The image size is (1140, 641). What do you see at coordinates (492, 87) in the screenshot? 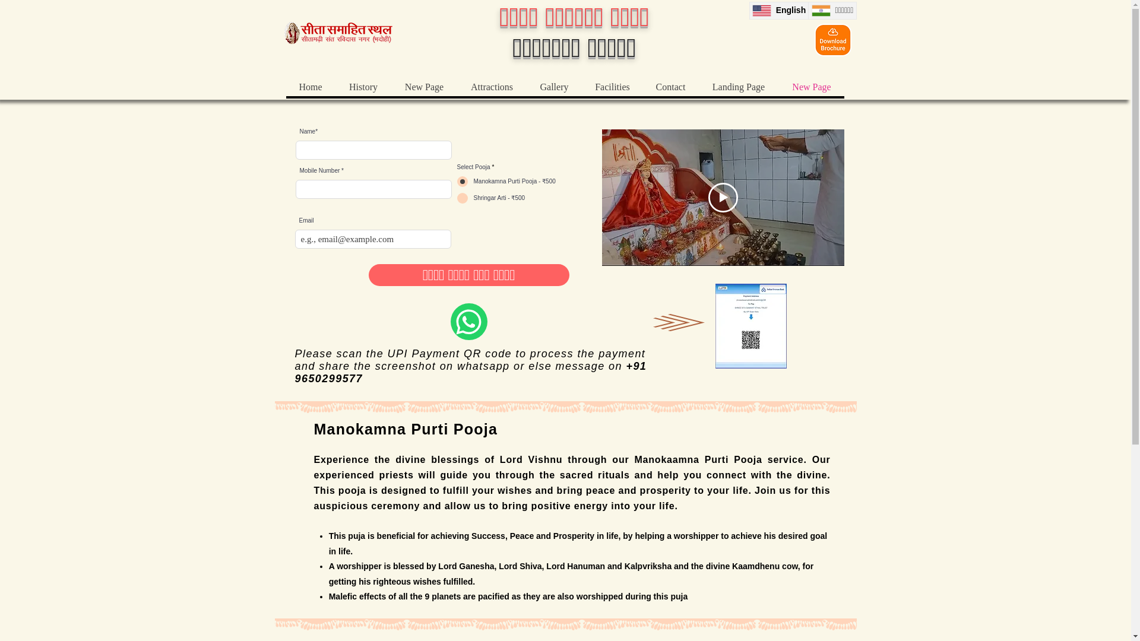
I see `Attractions` at bounding box center [492, 87].